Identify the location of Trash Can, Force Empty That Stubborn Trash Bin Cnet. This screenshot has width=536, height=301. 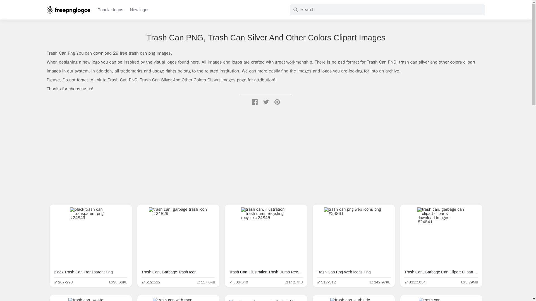
(266, 299).